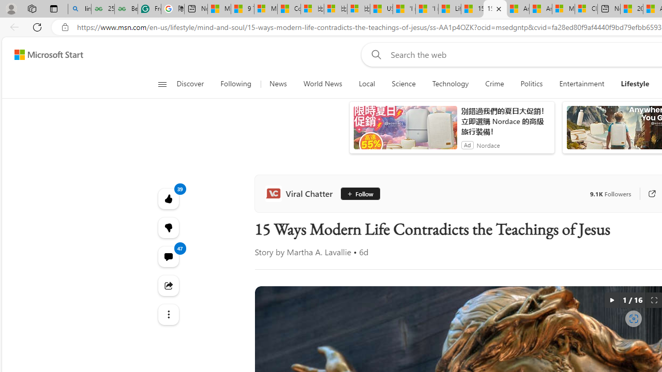 The image size is (662, 372). I want to click on Cloud Computing Services | Microsoft Azure, so click(586, 9).